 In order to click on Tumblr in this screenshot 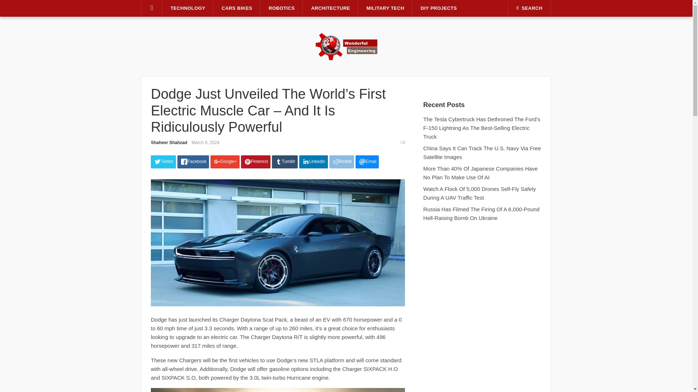, I will do `click(285, 162)`.